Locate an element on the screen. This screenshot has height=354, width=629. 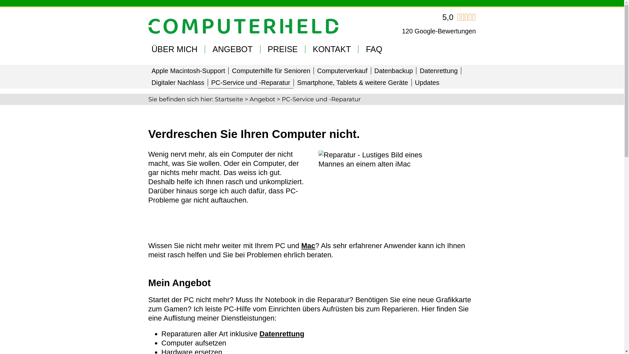
KONTAKT is located at coordinates (332, 49).